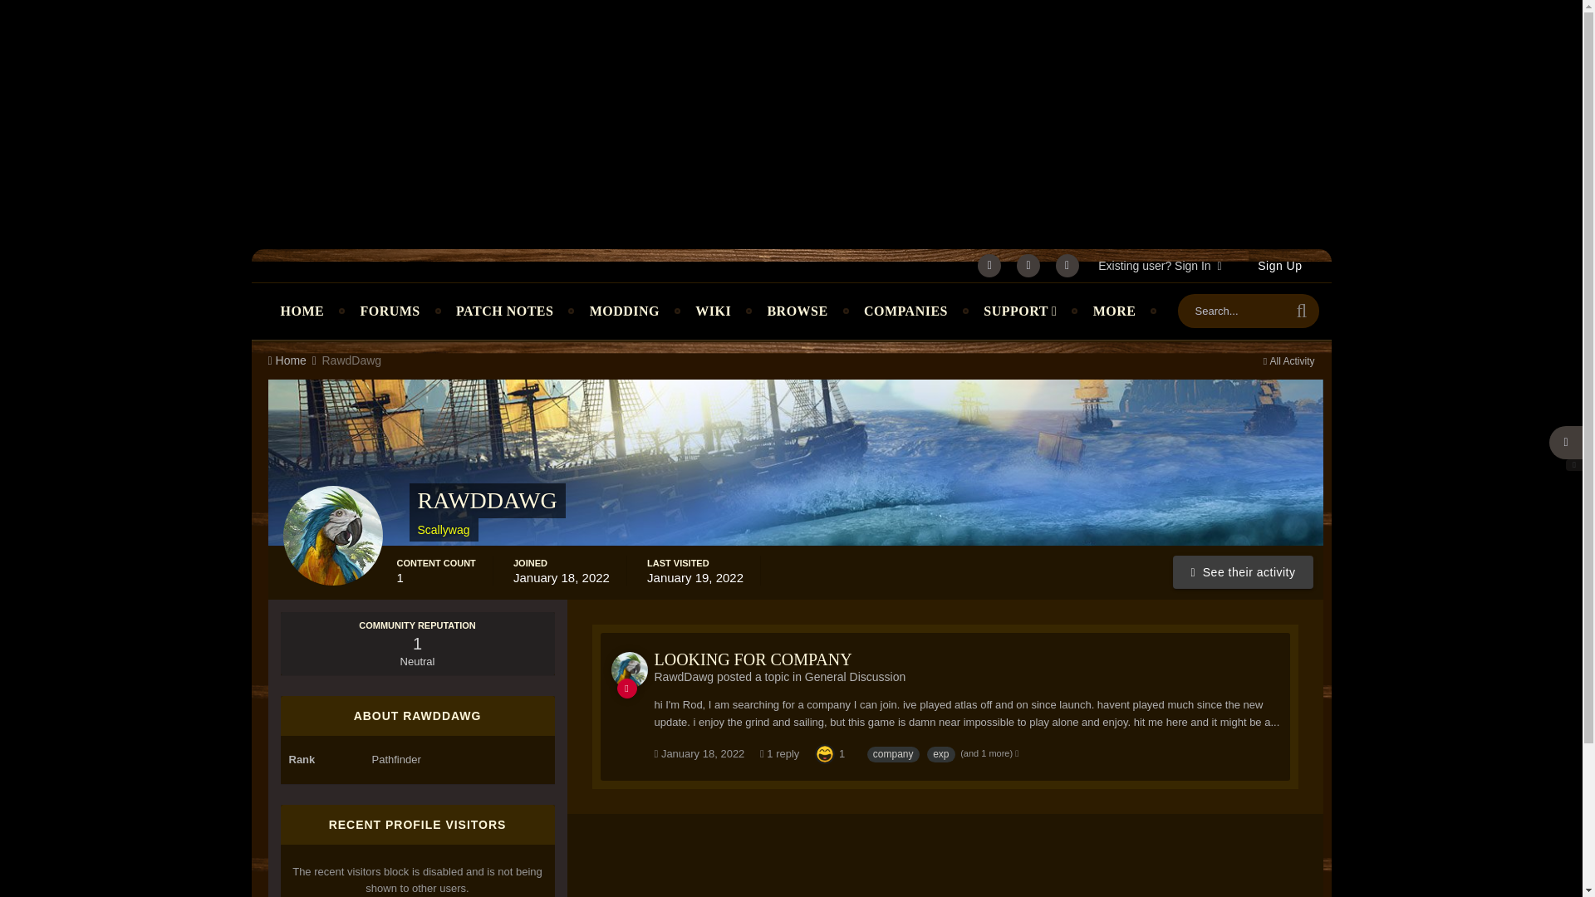 The height and width of the screenshot is (897, 1595). I want to click on Home, so click(292, 360).